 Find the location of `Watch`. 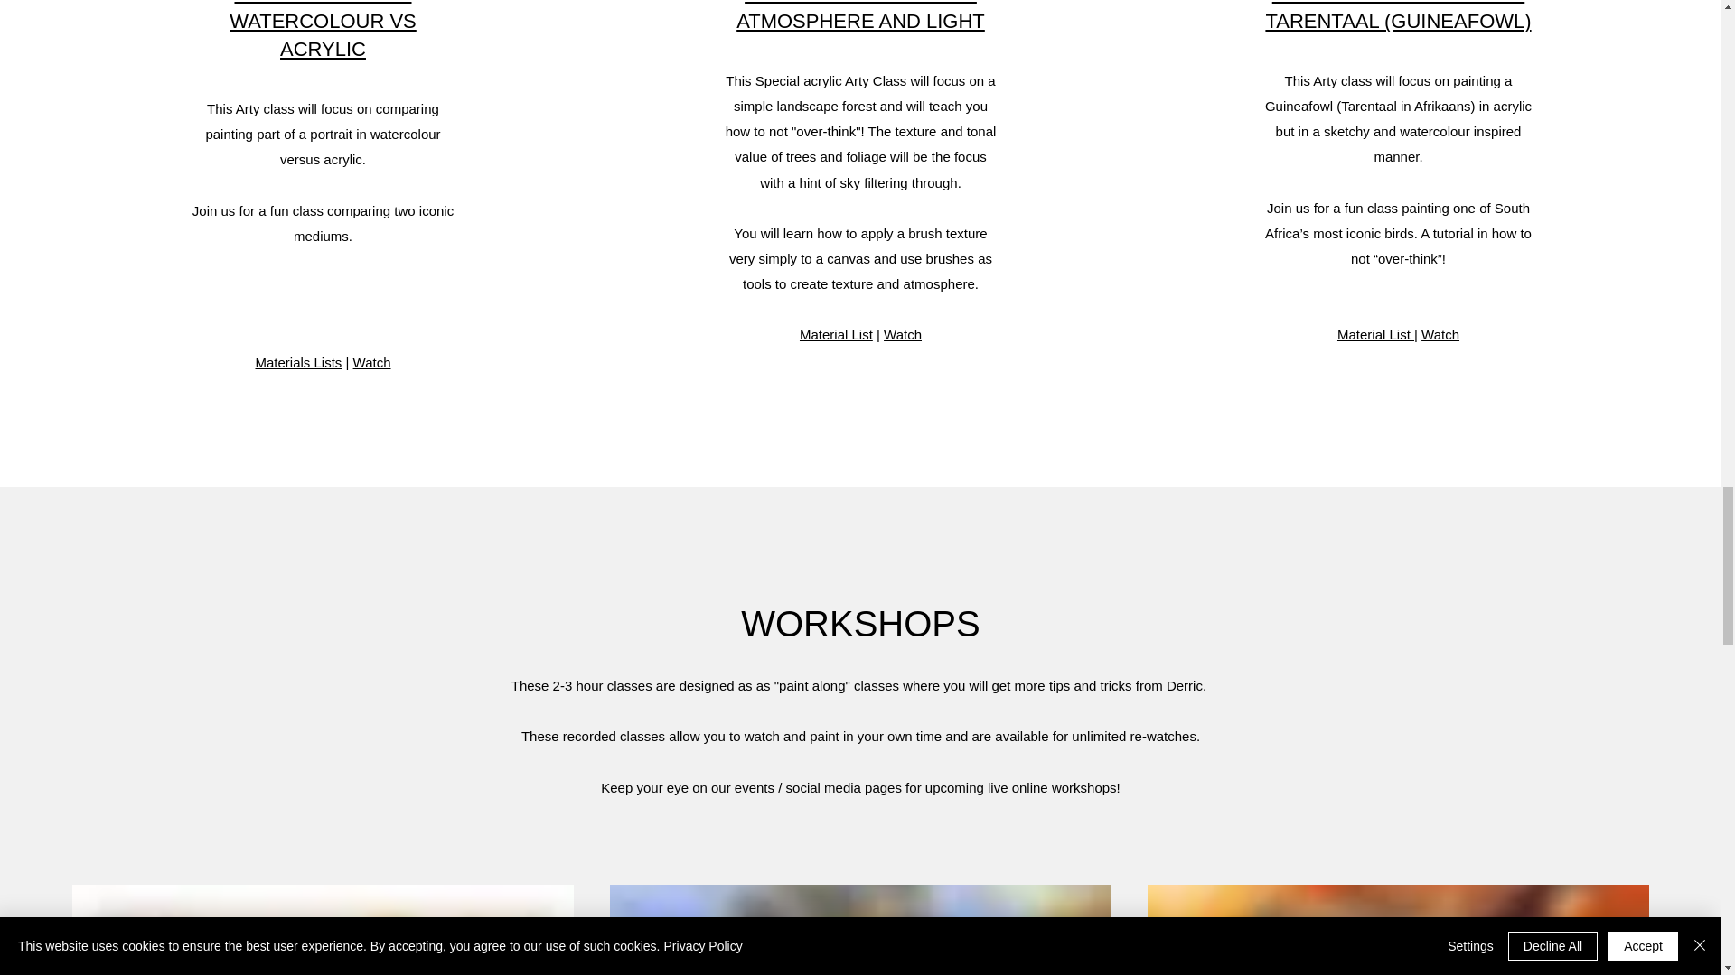

Watch is located at coordinates (1440, 334).